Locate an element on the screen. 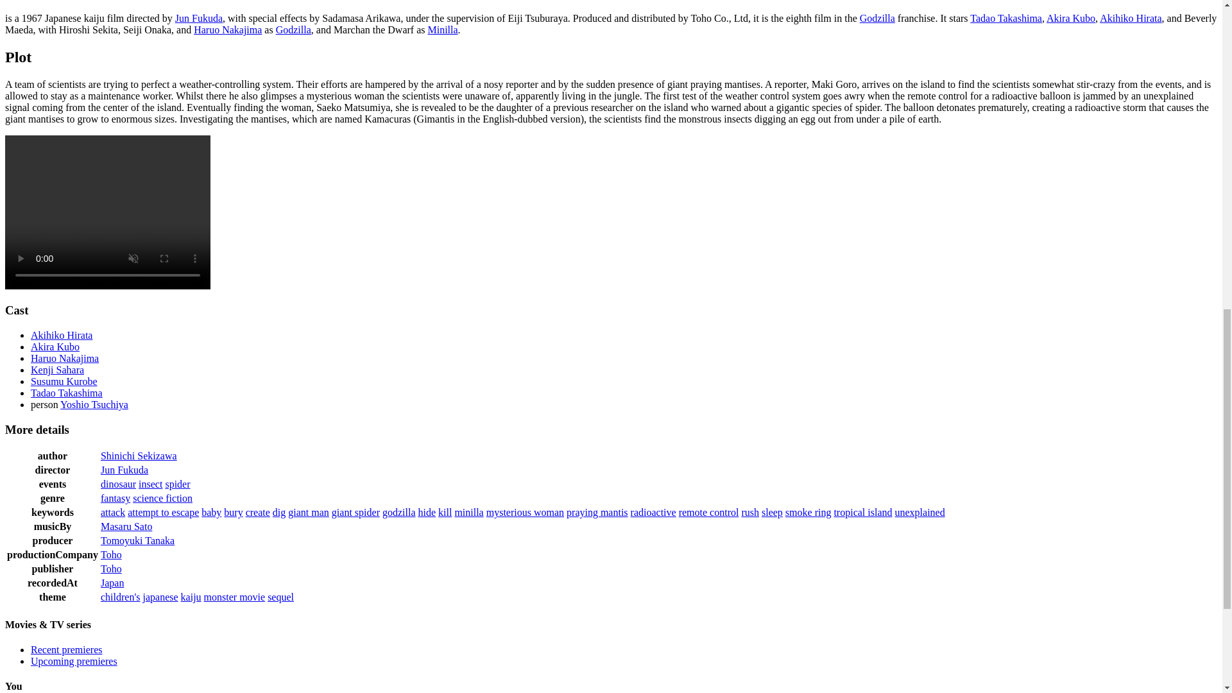 The width and height of the screenshot is (1232, 693). science fiction is located at coordinates (162, 498).